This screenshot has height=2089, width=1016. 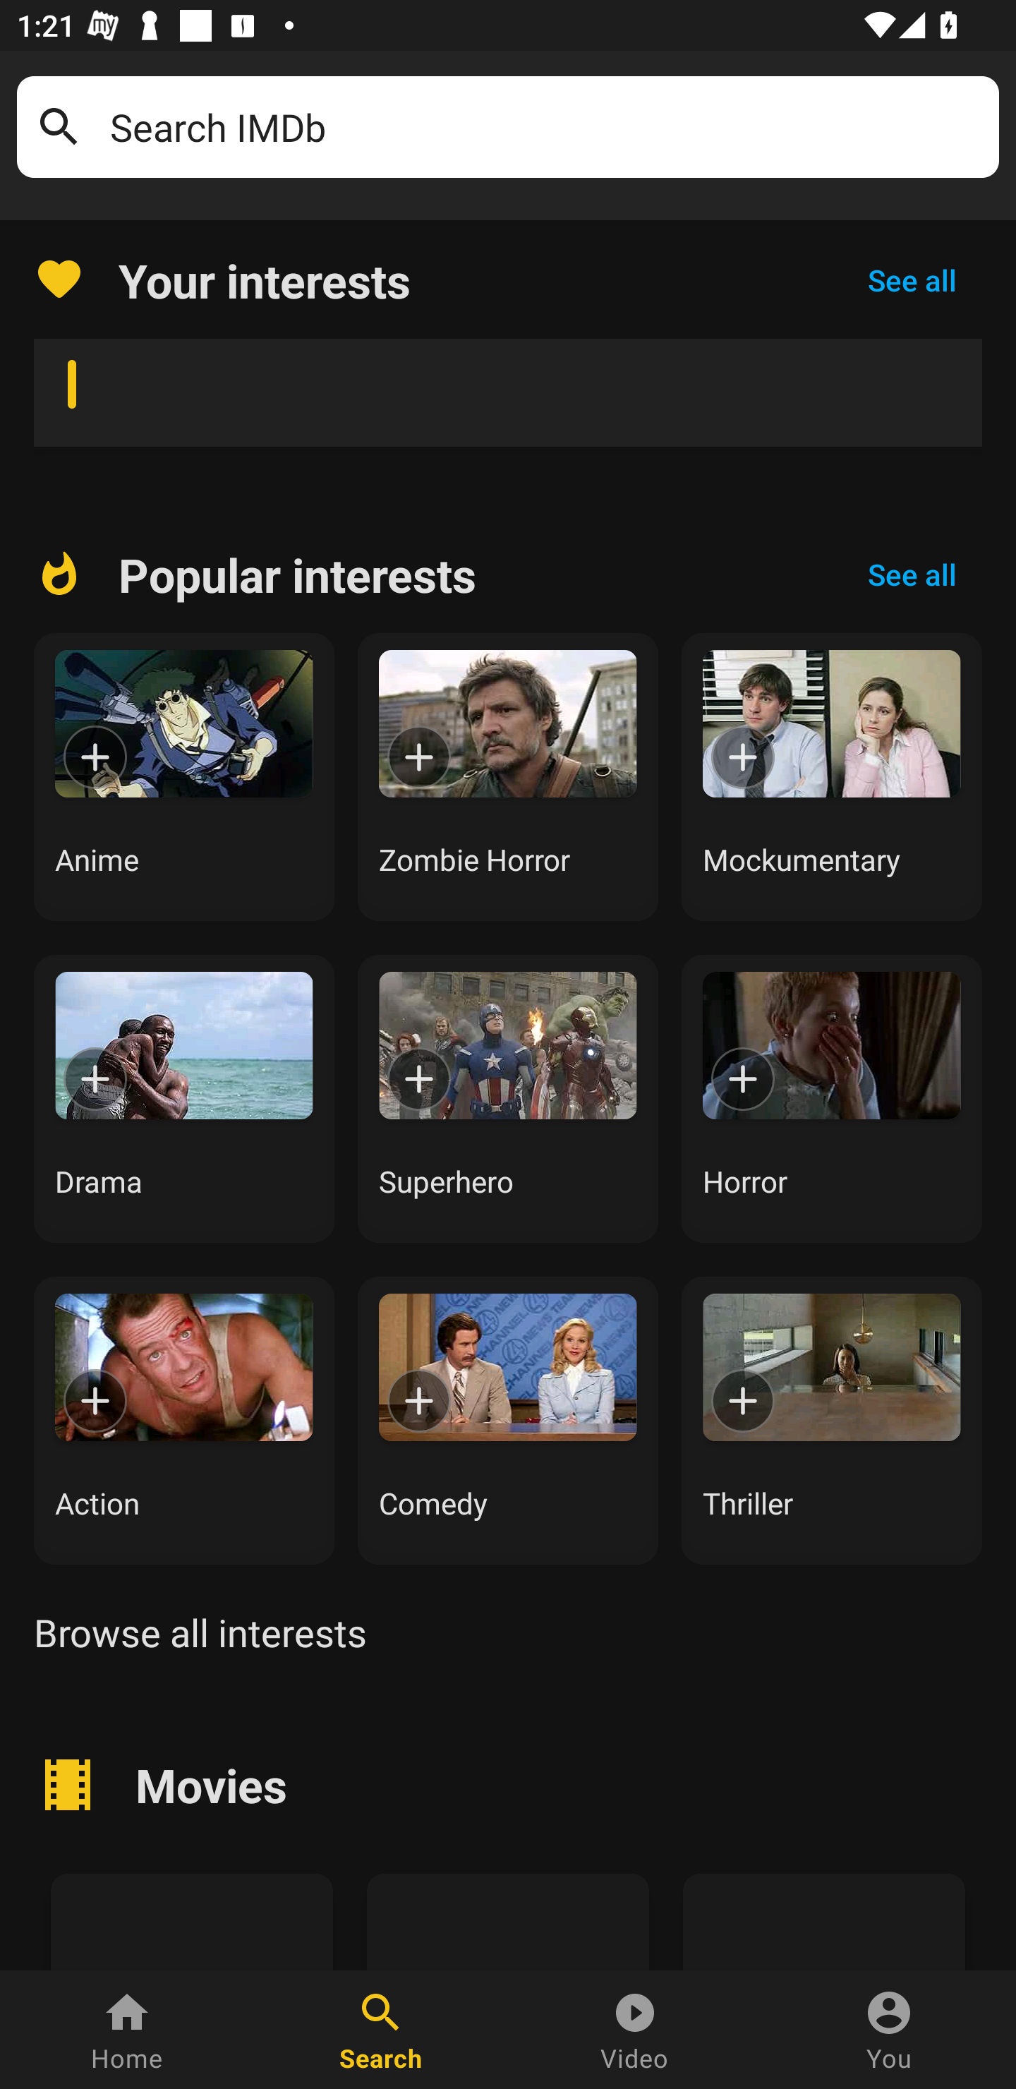 What do you see at coordinates (832, 1098) in the screenshot?
I see `Horror` at bounding box center [832, 1098].